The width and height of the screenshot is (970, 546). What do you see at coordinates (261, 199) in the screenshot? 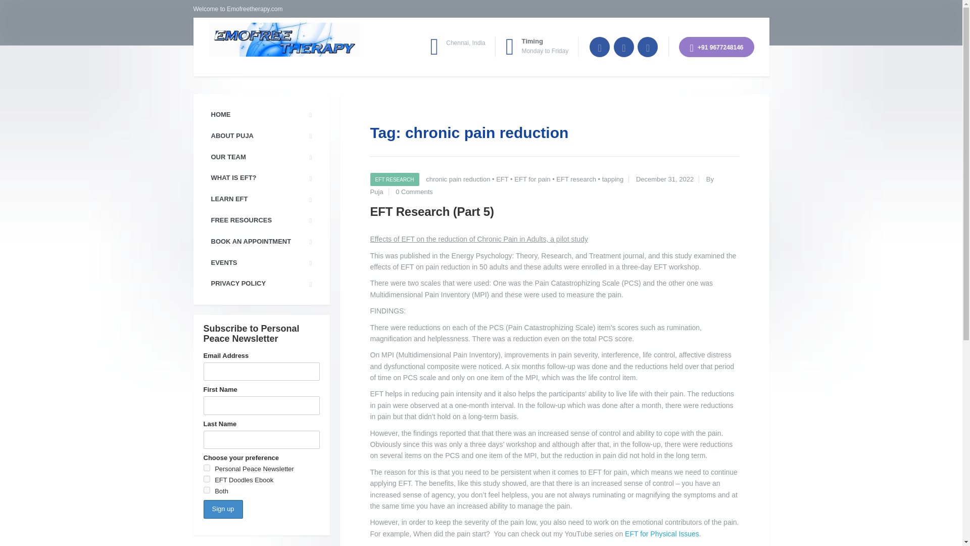
I see `LEARN EFT` at bounding box center [261, 199].